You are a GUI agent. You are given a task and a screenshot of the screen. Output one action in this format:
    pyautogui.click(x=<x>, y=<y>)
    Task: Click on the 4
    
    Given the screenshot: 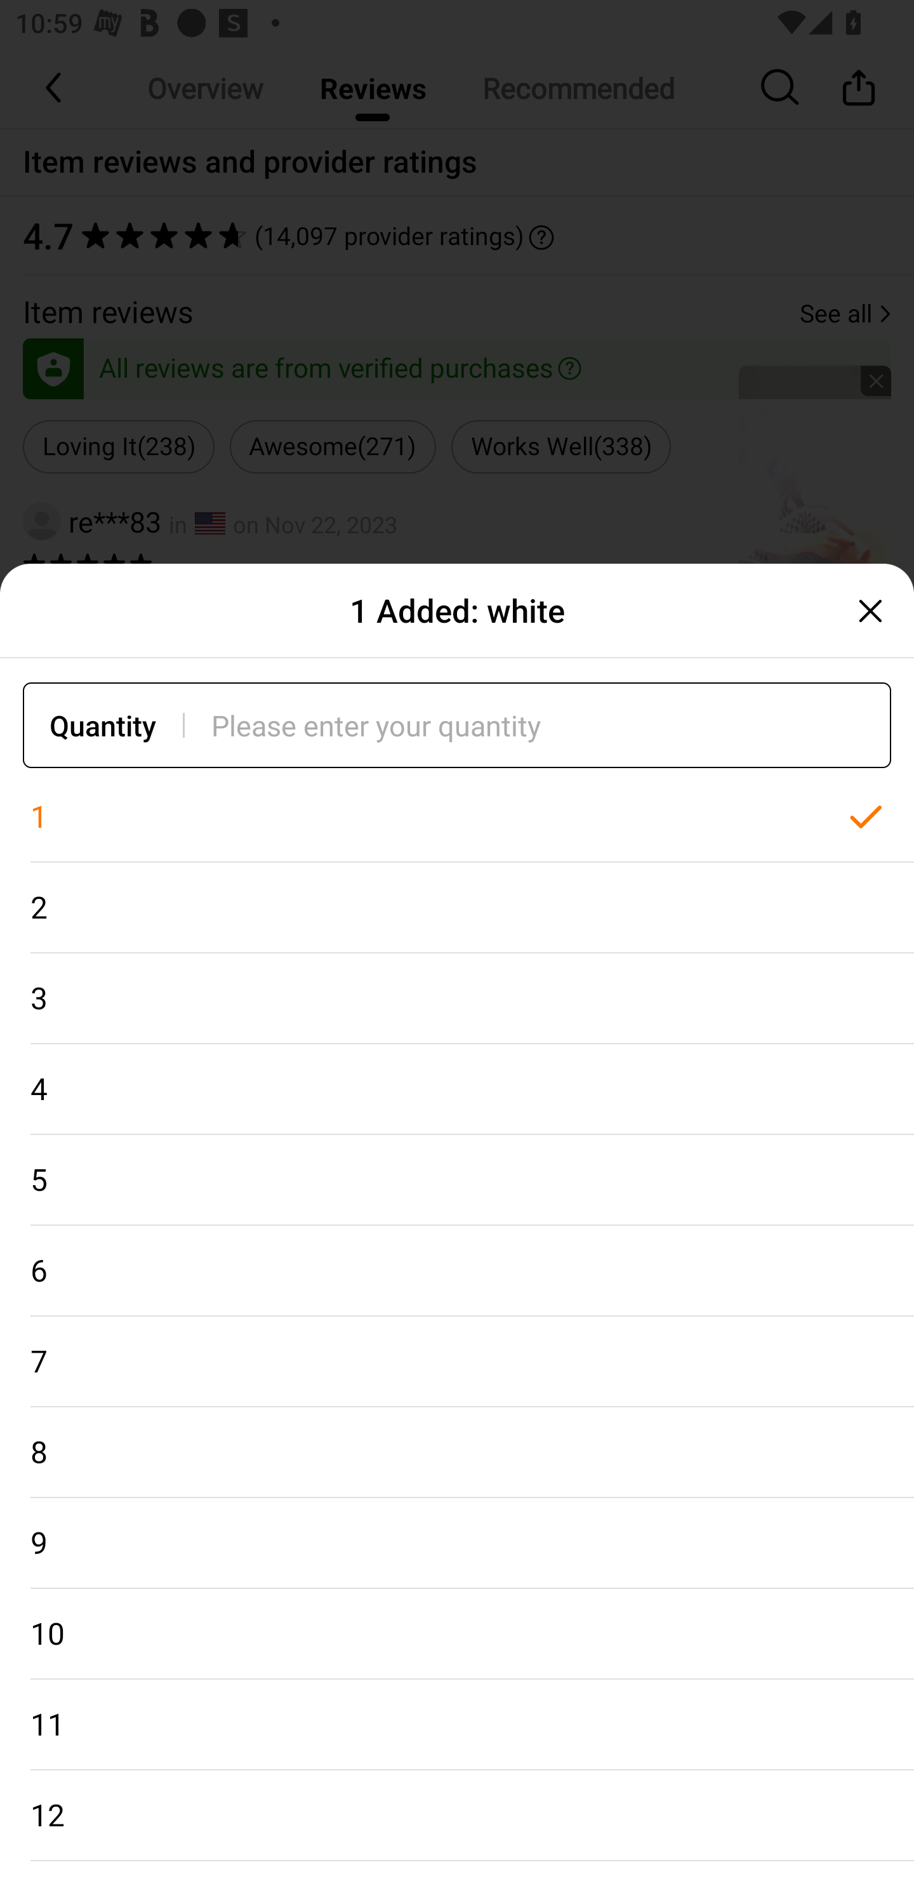 What is the action you would take?
    pyautogui.click(x=457, y=1089)
    